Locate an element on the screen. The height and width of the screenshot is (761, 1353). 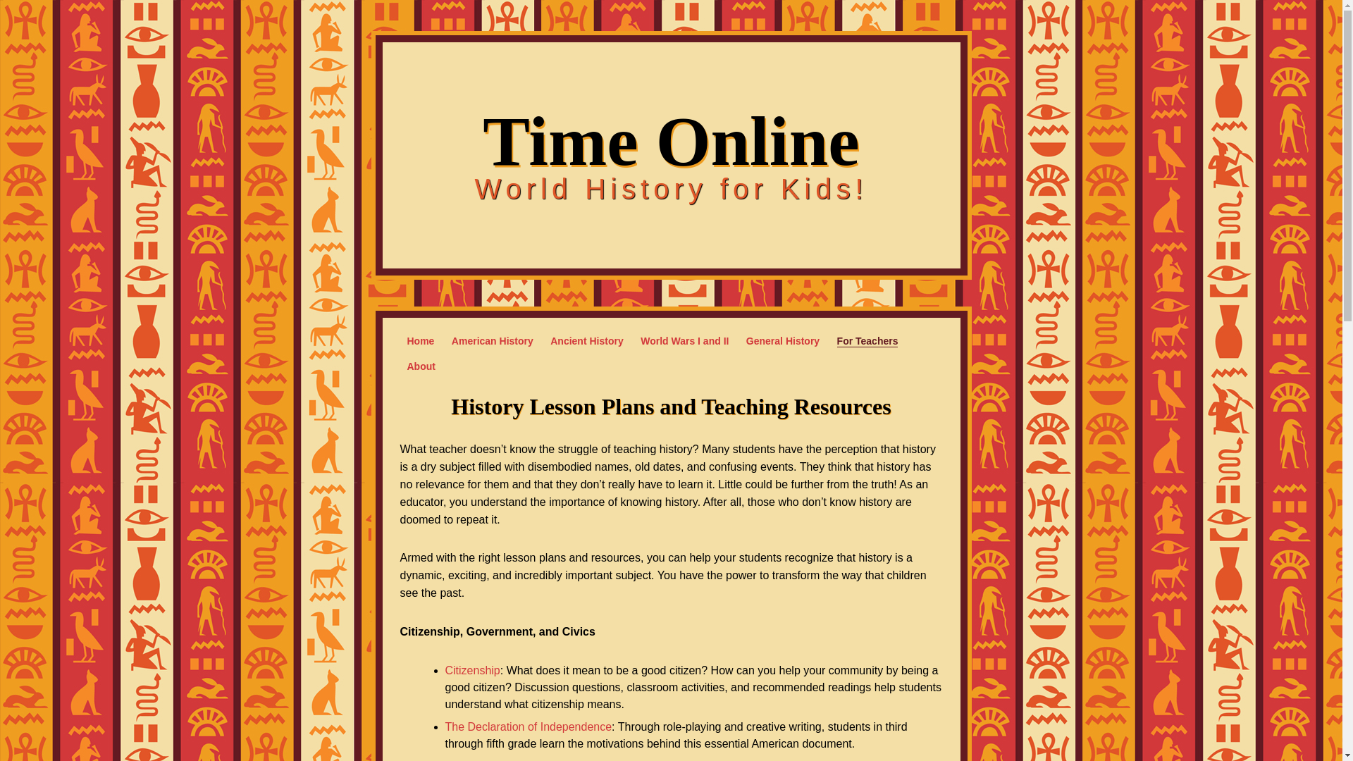
About is located at coordinates (421, 366).